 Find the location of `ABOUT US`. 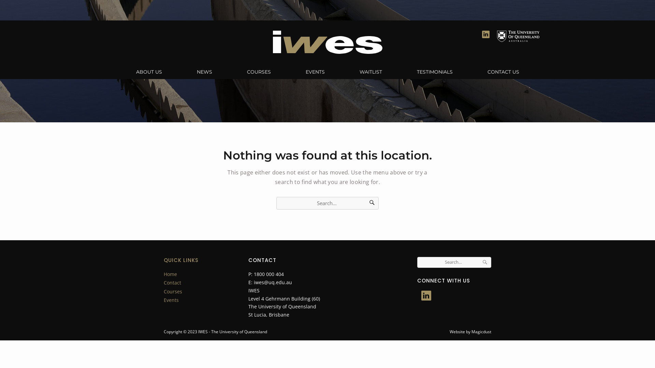

ABOUT US is located at coordinates (149, 72).